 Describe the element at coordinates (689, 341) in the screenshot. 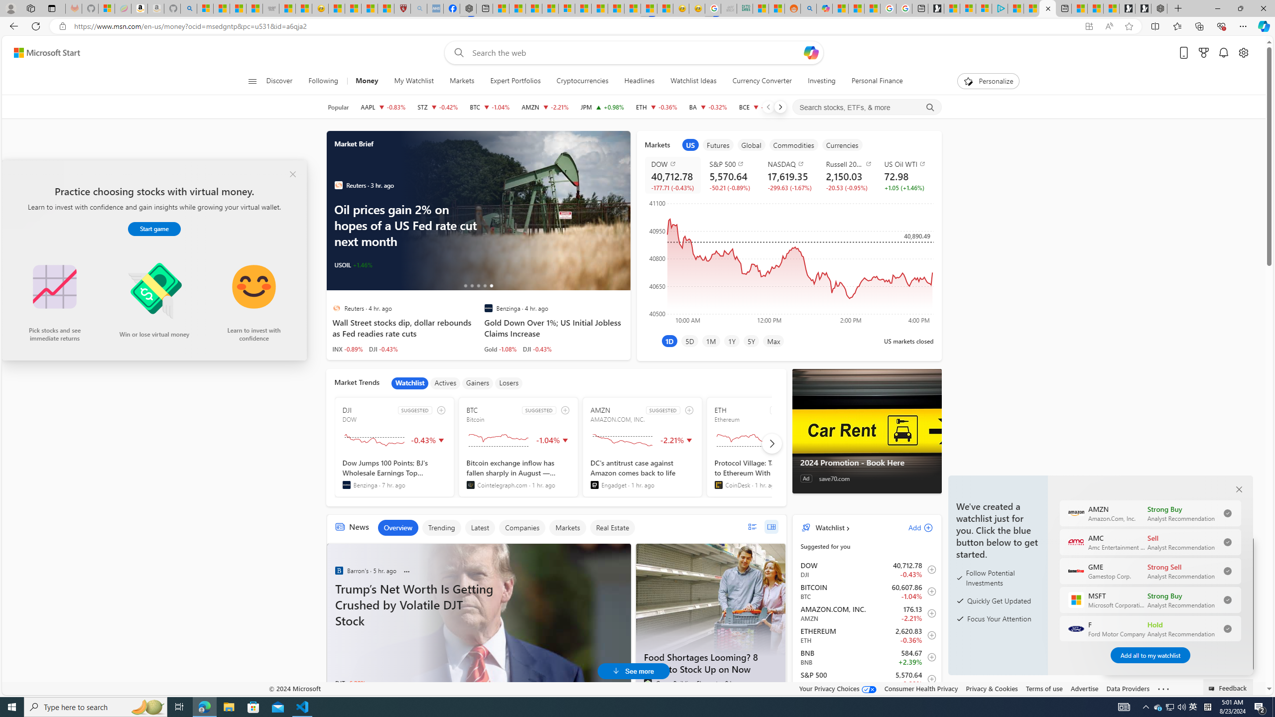

I see `5D` at that location.